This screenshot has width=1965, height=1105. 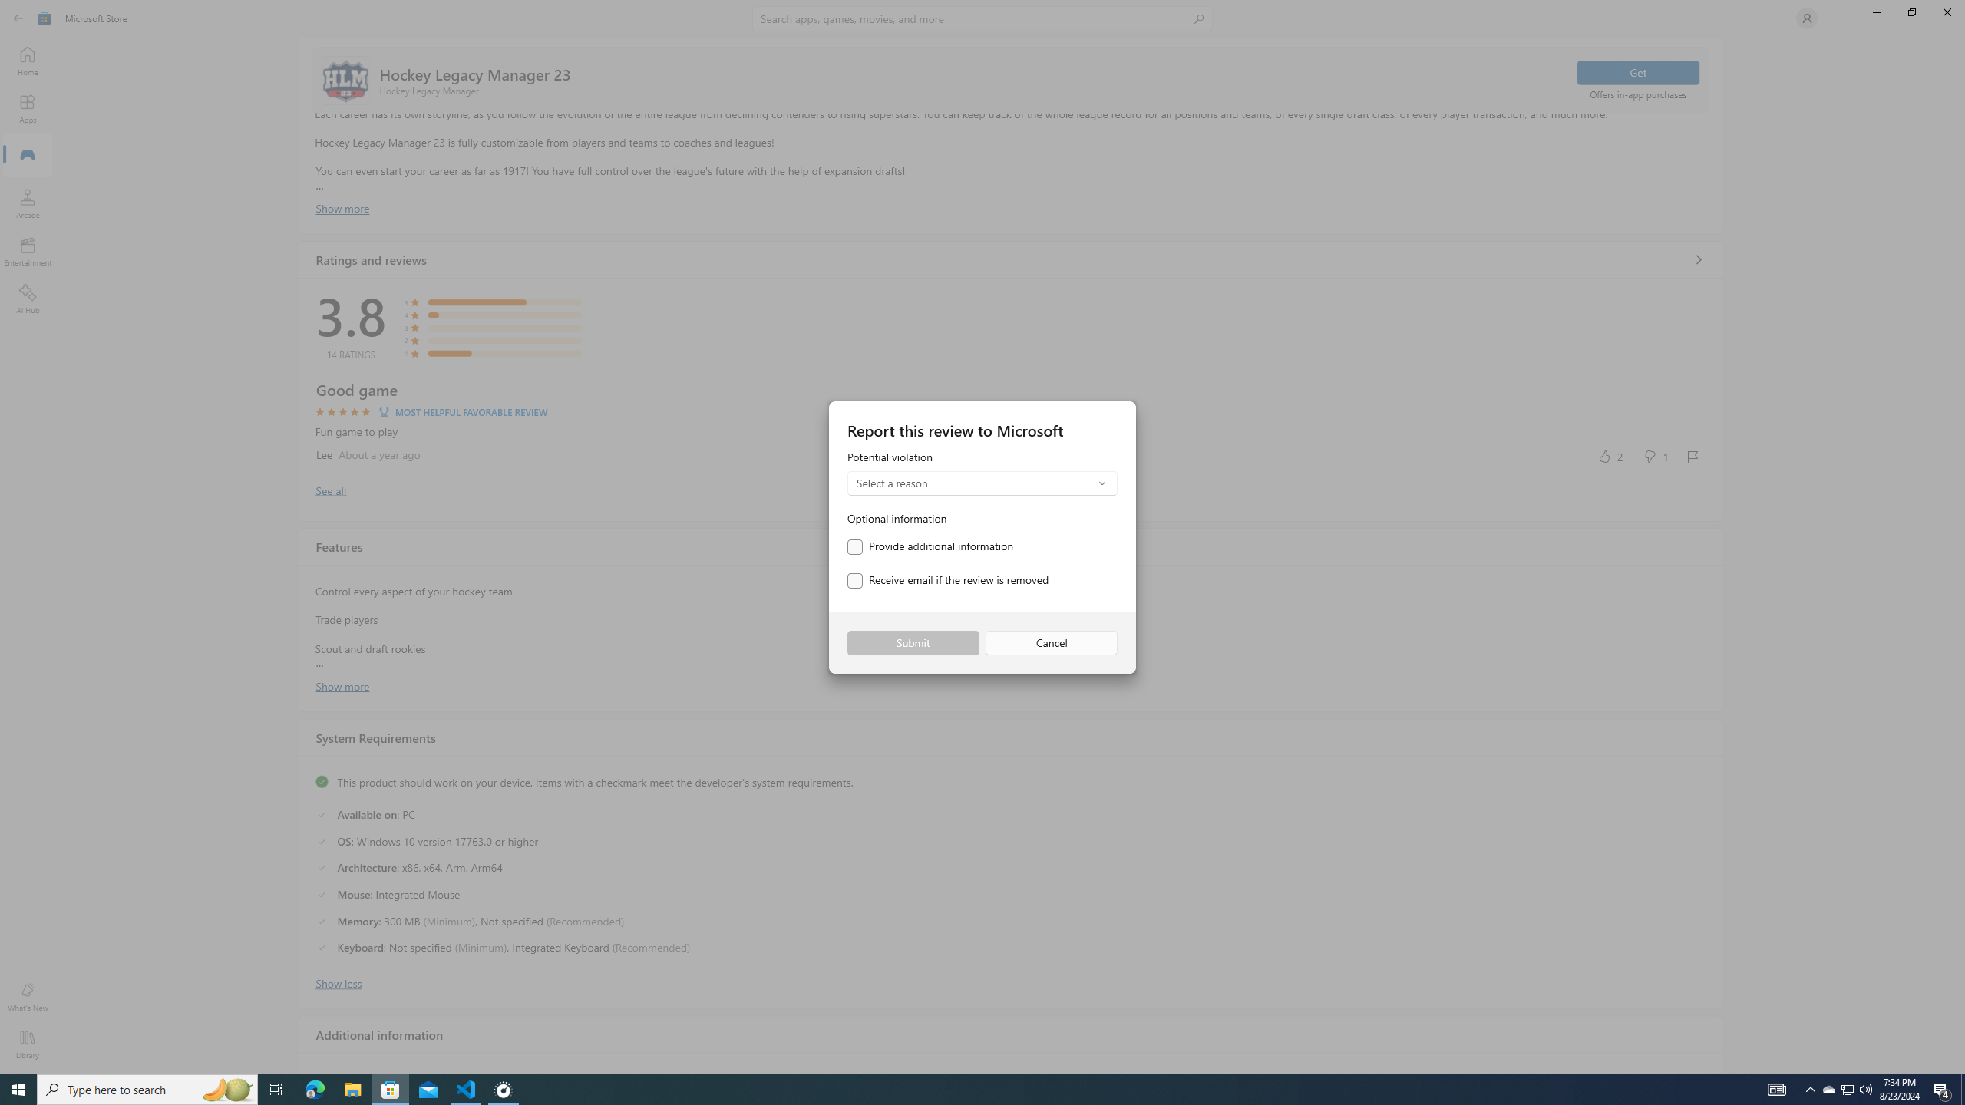 I want to click on Yes, this was helpful. 2 votes., so click(x=1610, y=456).